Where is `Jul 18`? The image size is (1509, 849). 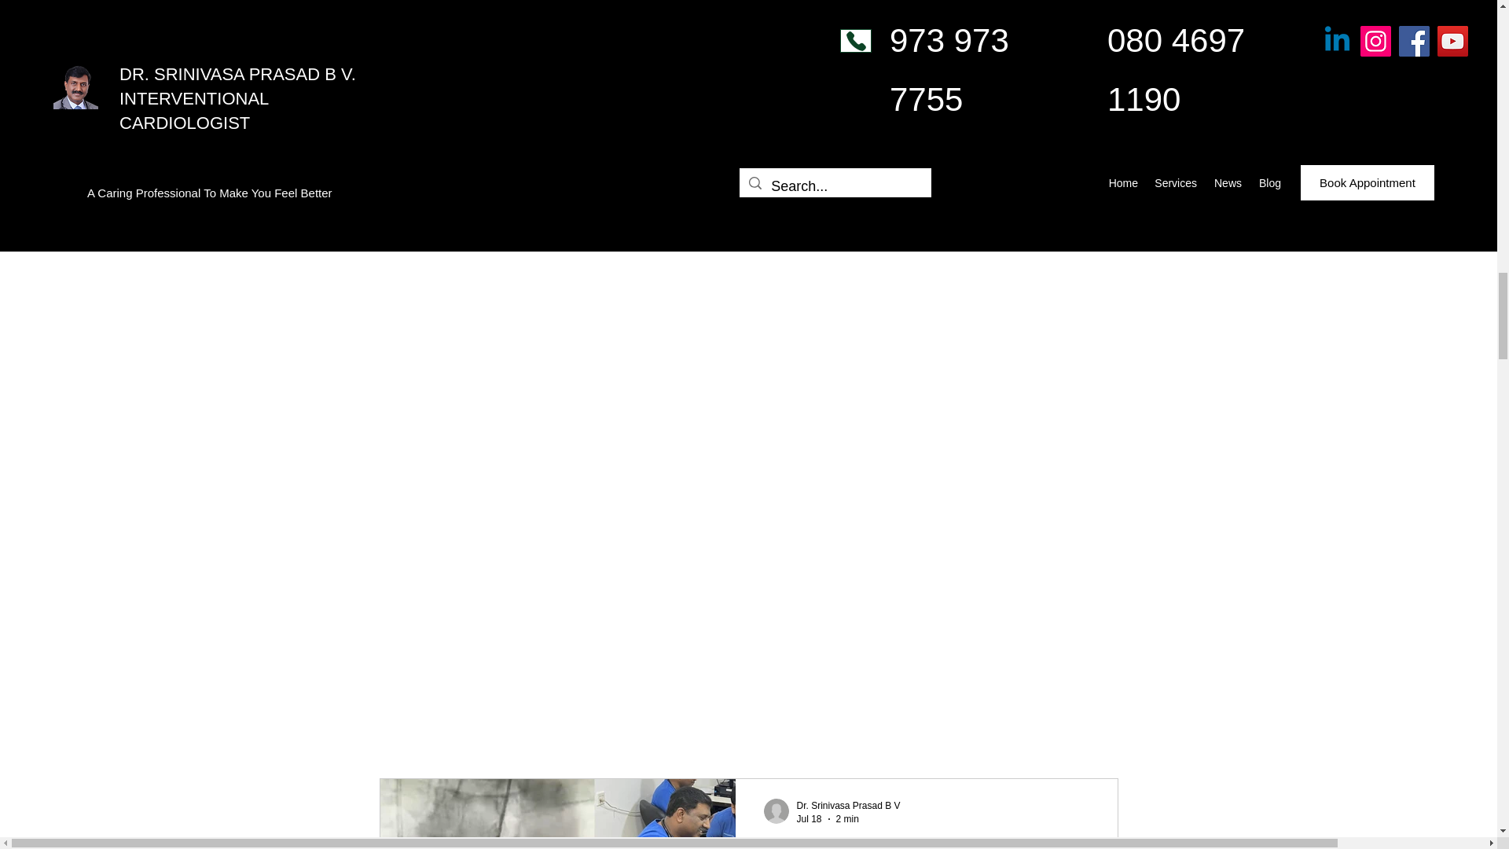 Jul 18 is located at coordinates (810, 818).